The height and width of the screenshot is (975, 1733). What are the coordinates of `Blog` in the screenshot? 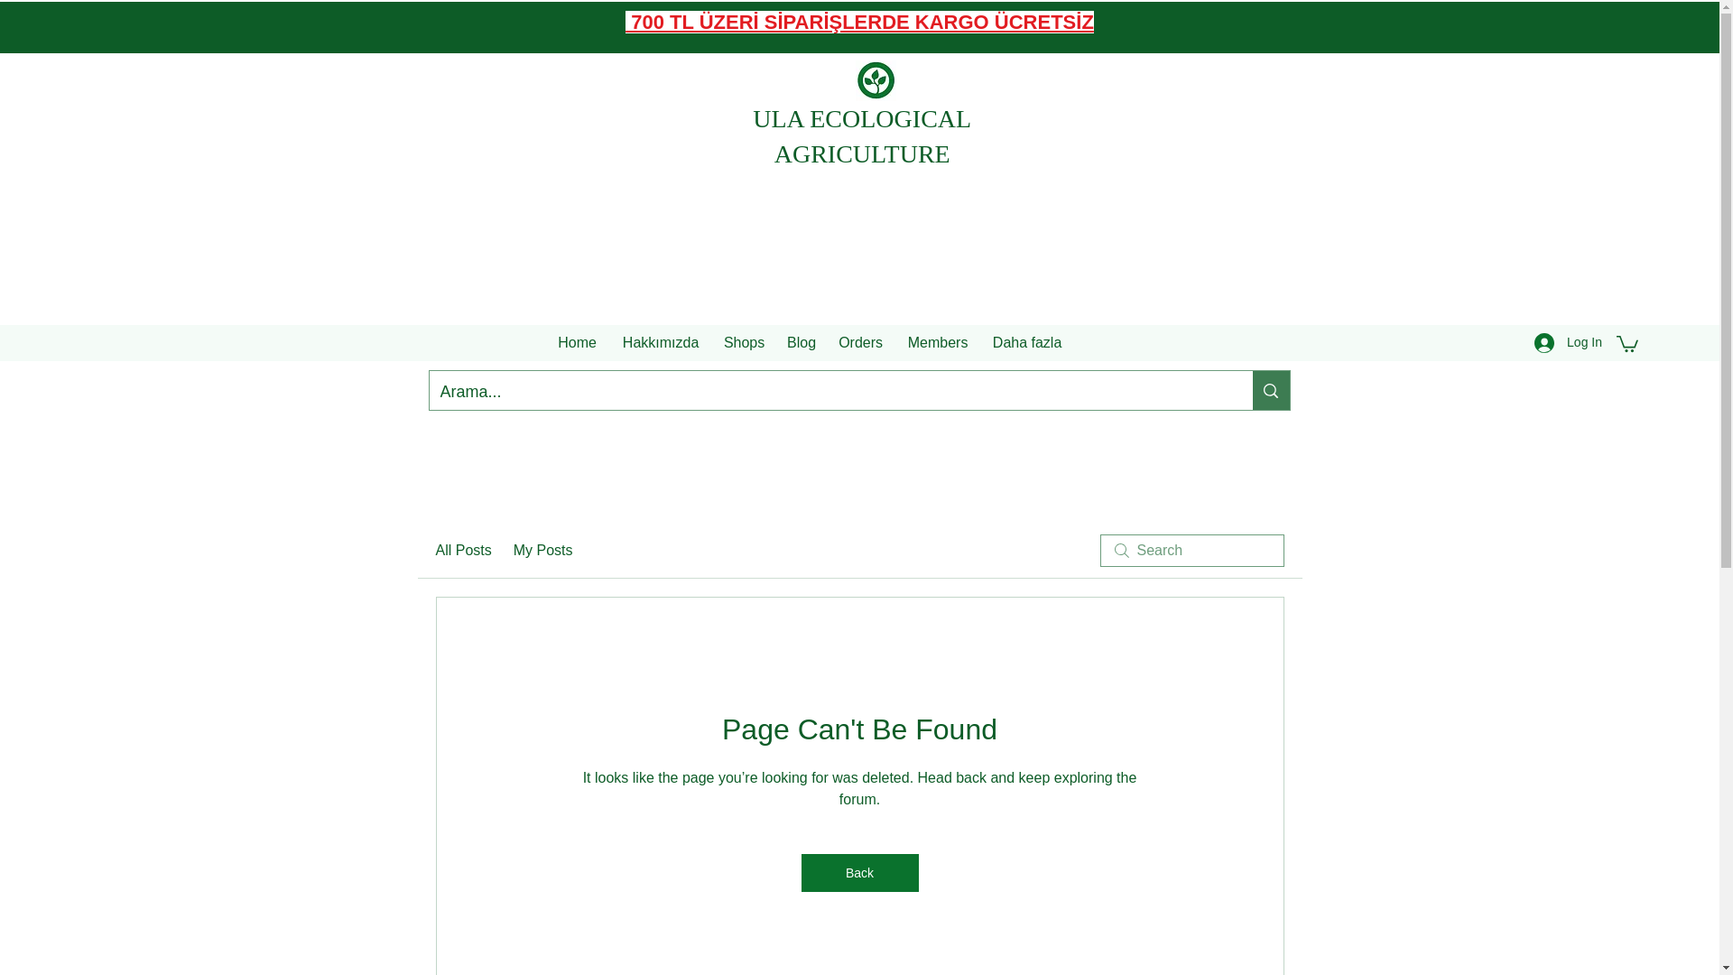 It's located at (802, 342).